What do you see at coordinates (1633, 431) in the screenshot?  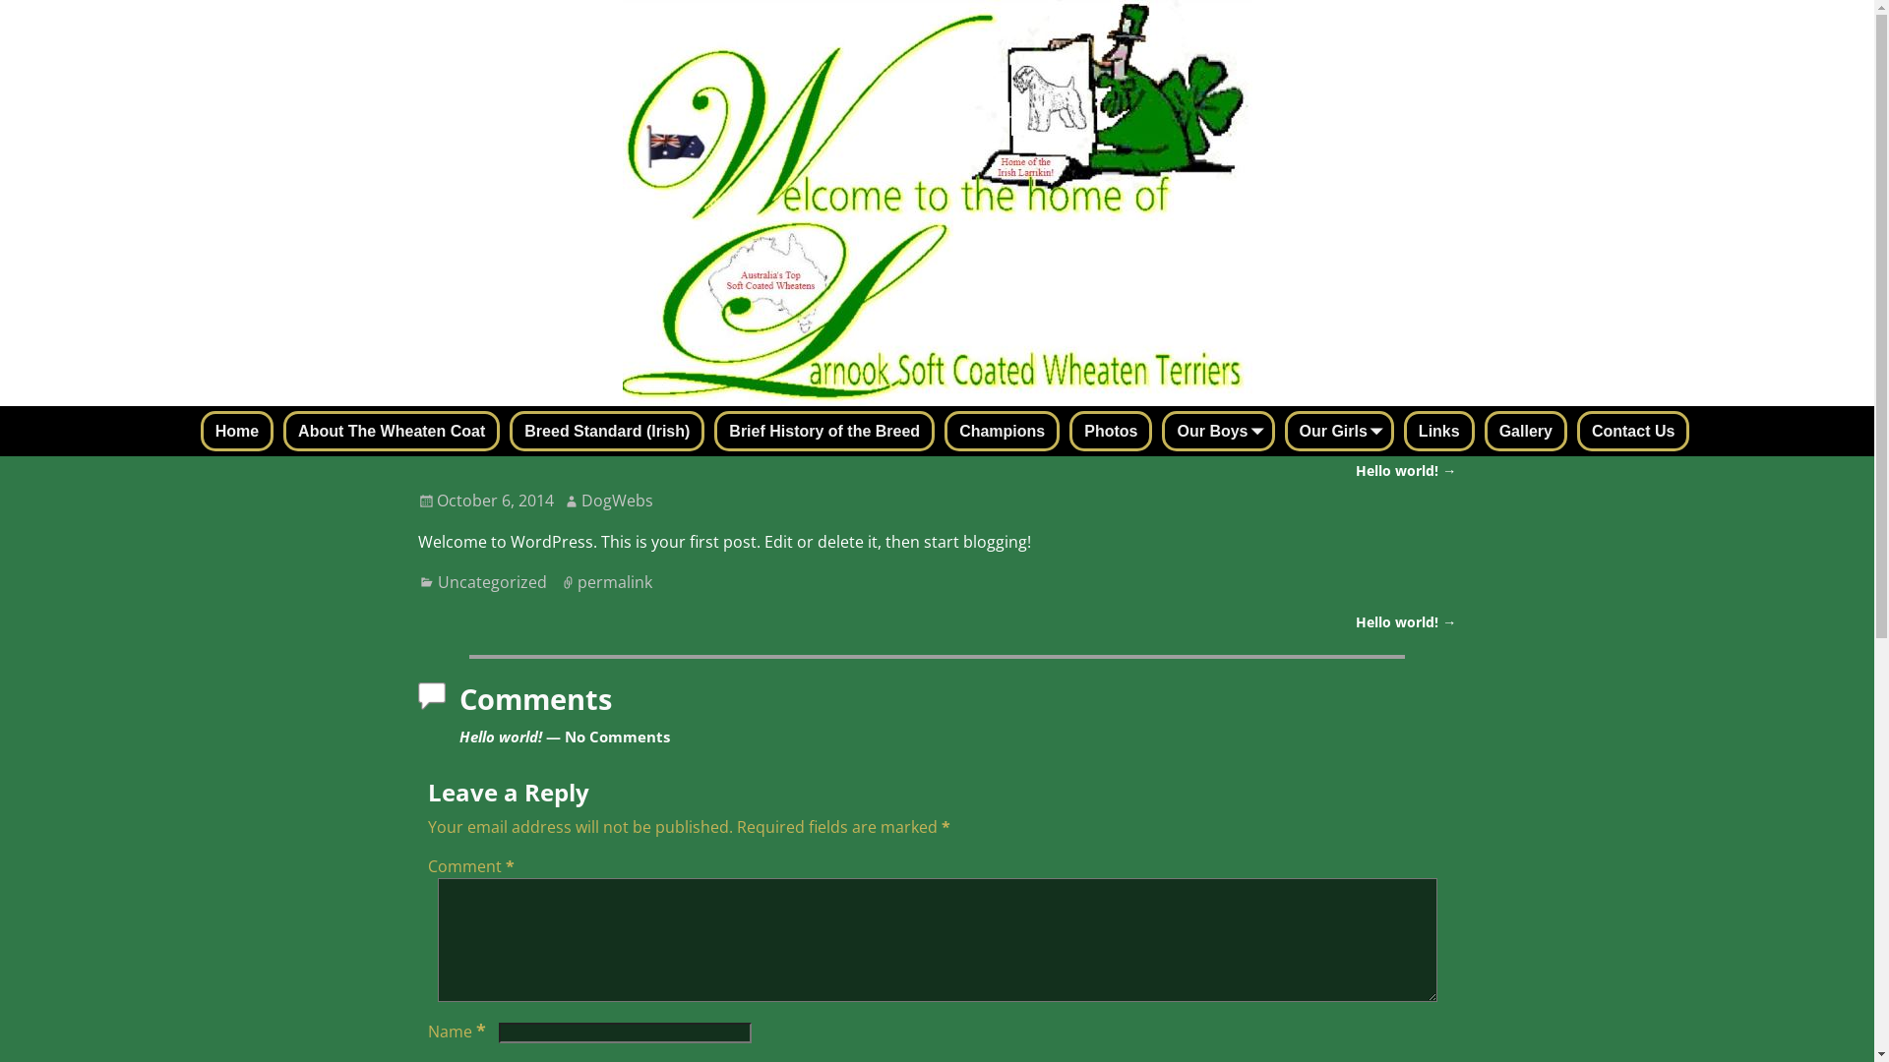 I see `Contact Us` at bounding box center [1633, 431].